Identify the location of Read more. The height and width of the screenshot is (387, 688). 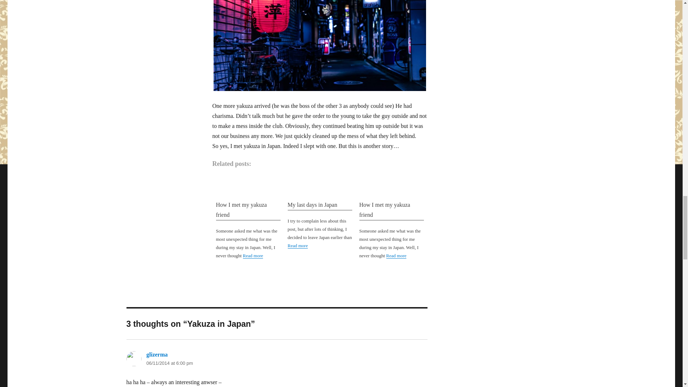
(396, 256).